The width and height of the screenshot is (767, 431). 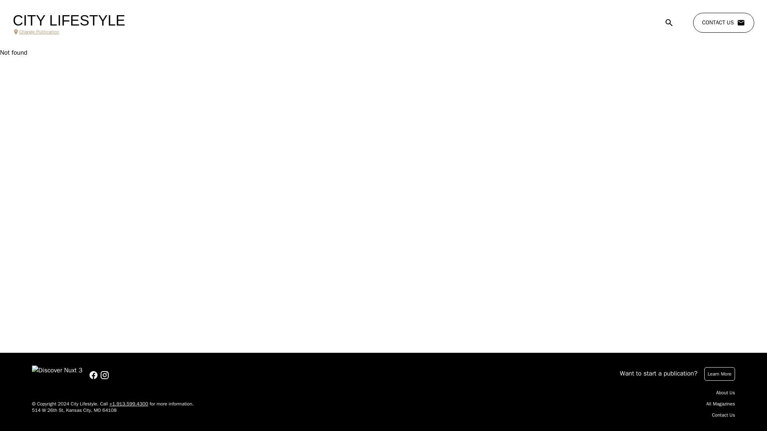 What do you see at coordinates (69, 21) in the screenshot?
I see `CITY LIFESTYLE` at bounding box center [69, 21].